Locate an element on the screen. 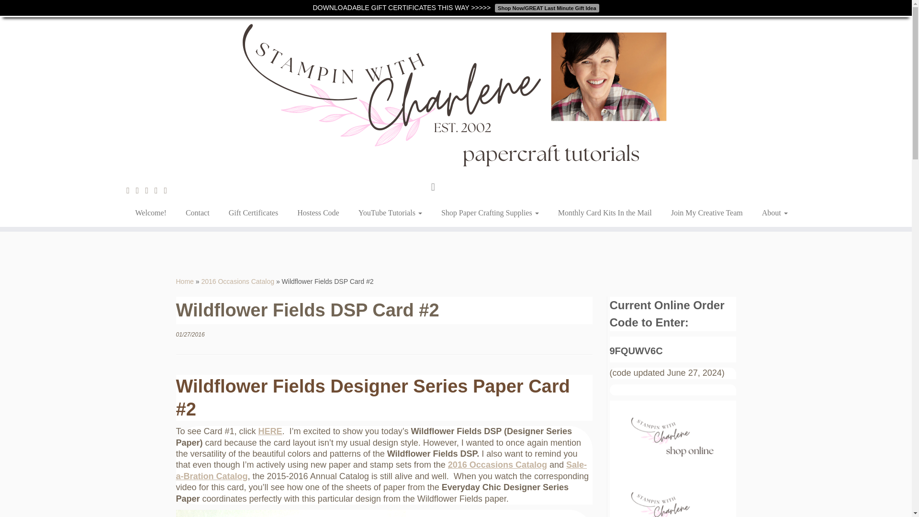 The width and height of the screenshot is (919, 517). Gift Certificates is located at coordinates (254, 213).